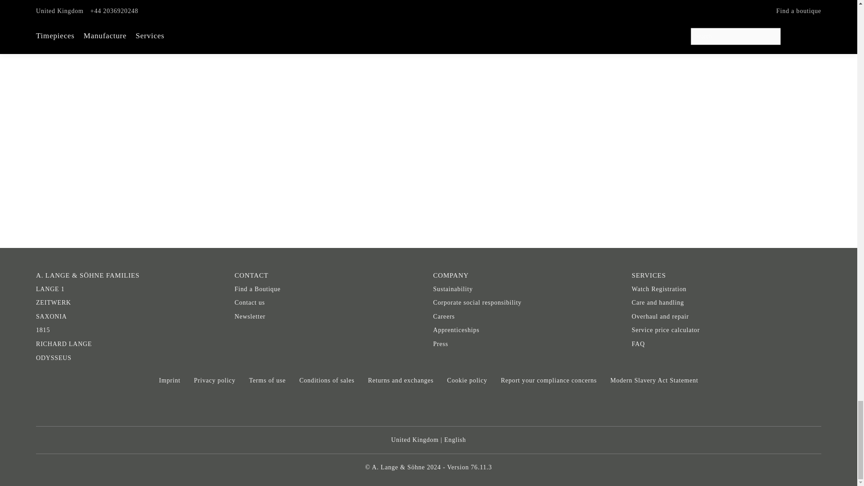 The width and height of the screenshot is (864, 486). What do you see at coordinates (365, 408) in the screenshot?
I see `Facebook` at bounding box center [365, 408].